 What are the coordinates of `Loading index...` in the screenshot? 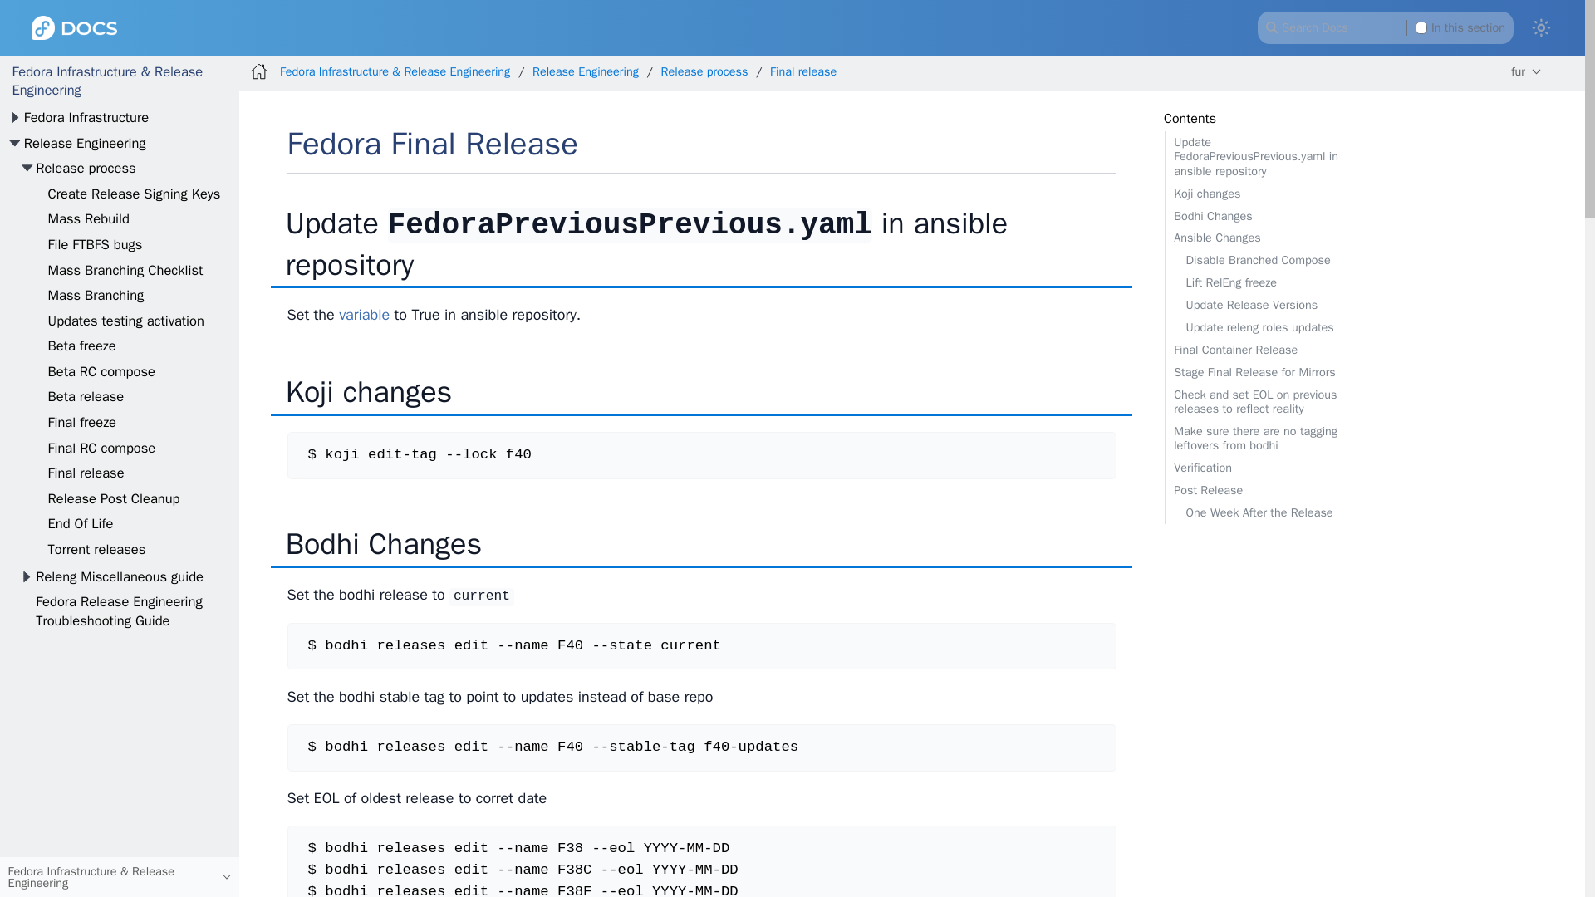 It's located at (1385, 27).